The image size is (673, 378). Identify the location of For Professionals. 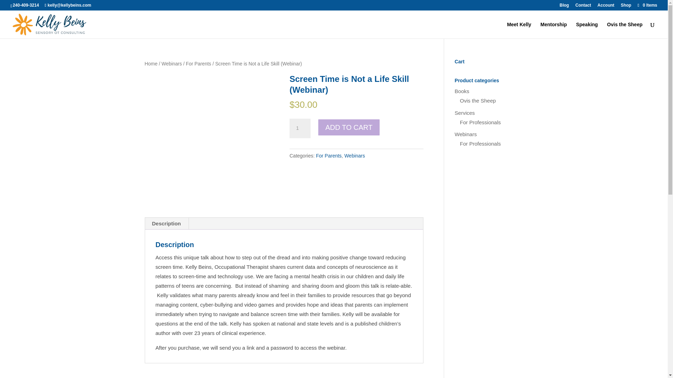
(480, 143).